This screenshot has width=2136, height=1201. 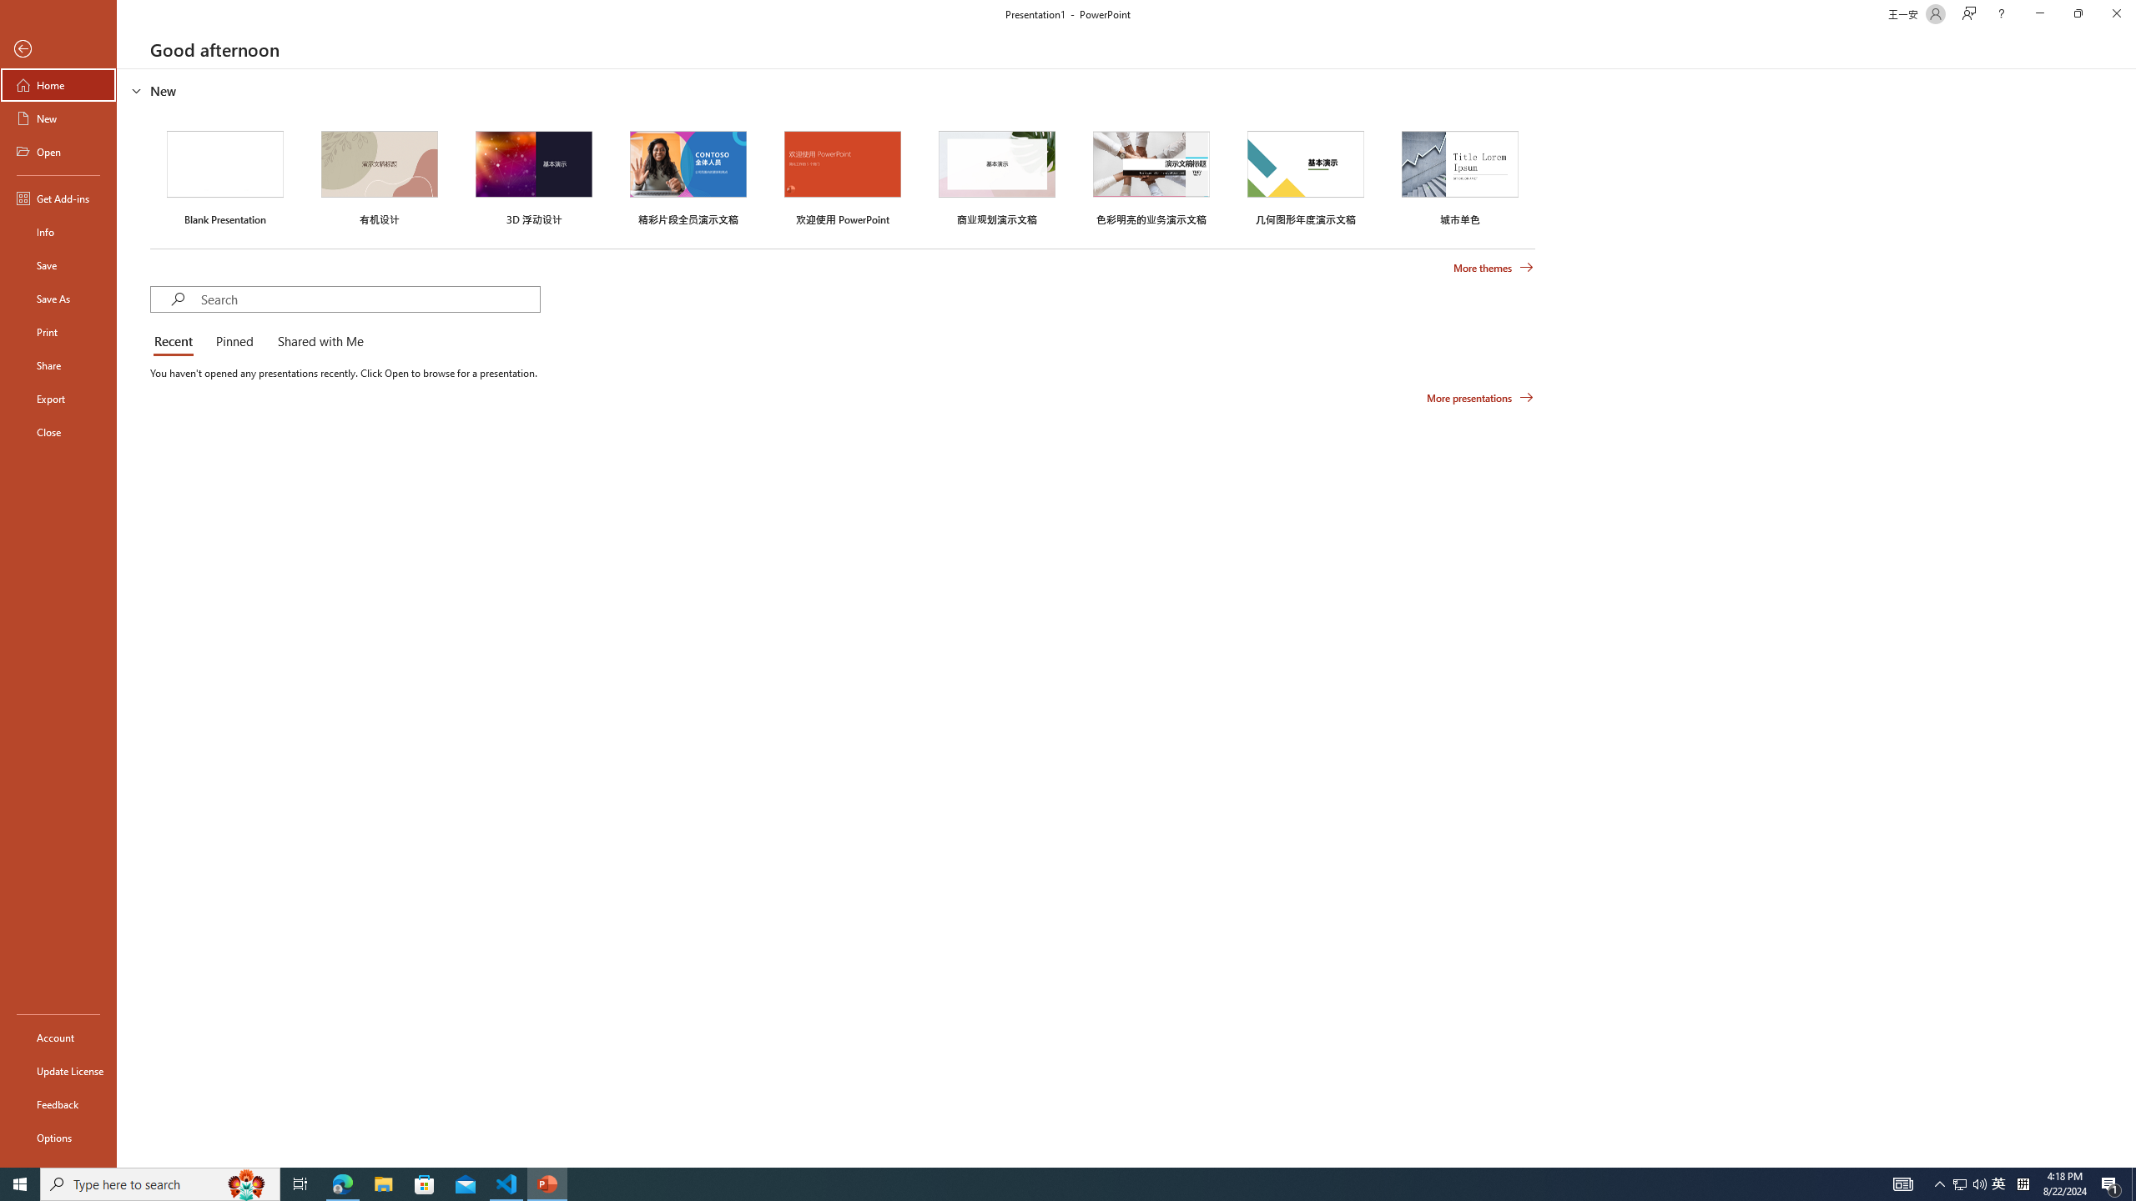 I want to click on Close, so click(x=58, y=432).